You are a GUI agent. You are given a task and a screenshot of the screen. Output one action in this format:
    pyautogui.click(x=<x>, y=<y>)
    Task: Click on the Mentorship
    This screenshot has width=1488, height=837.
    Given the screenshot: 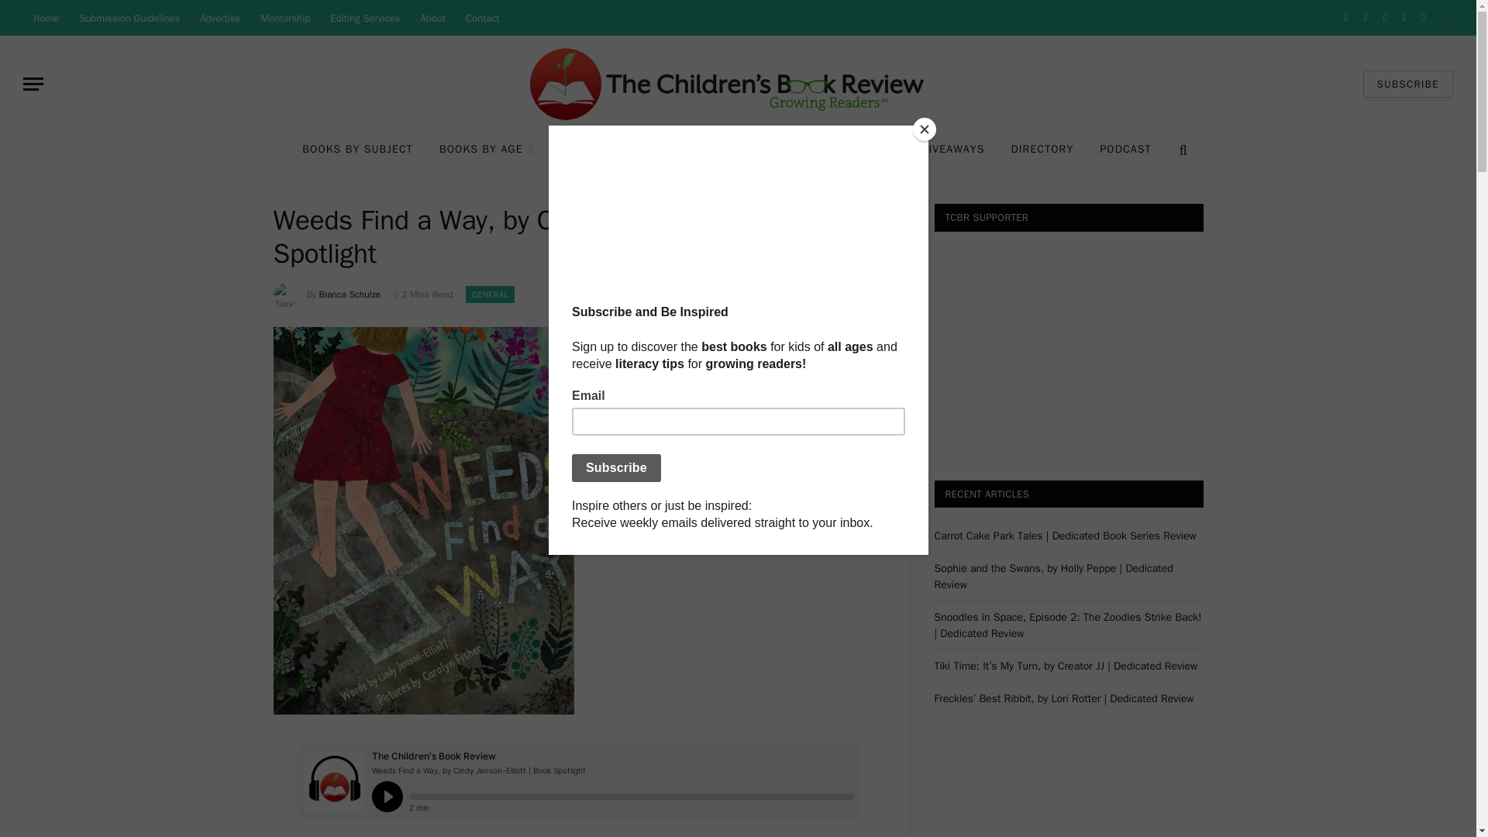 What is the action you would take?
    pyautogui.click(x=286, y=18)
    